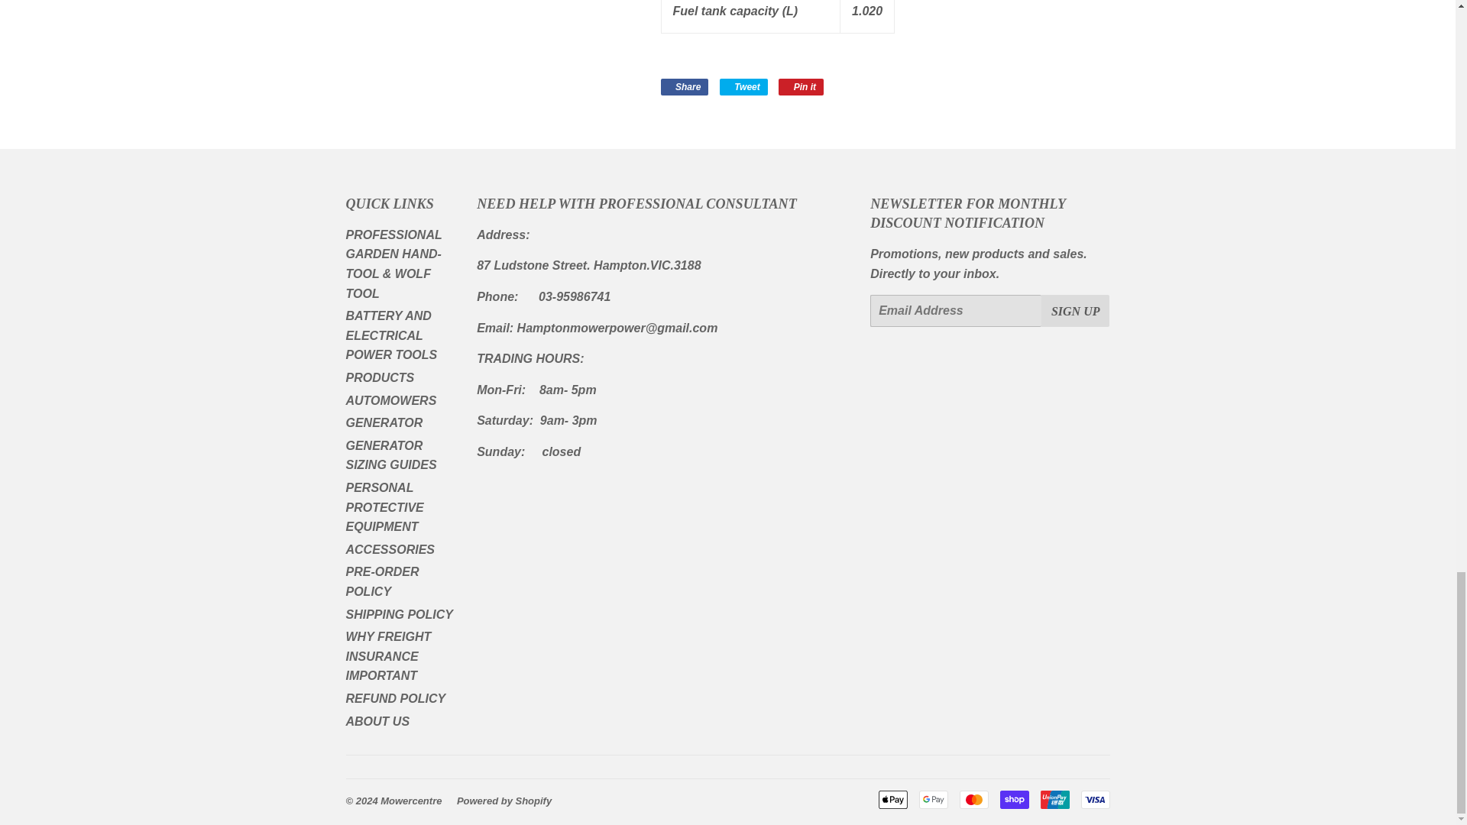  Describe the element at coordinates (685, 87) in the screenshot. I see `Share on Facebook` at that location.